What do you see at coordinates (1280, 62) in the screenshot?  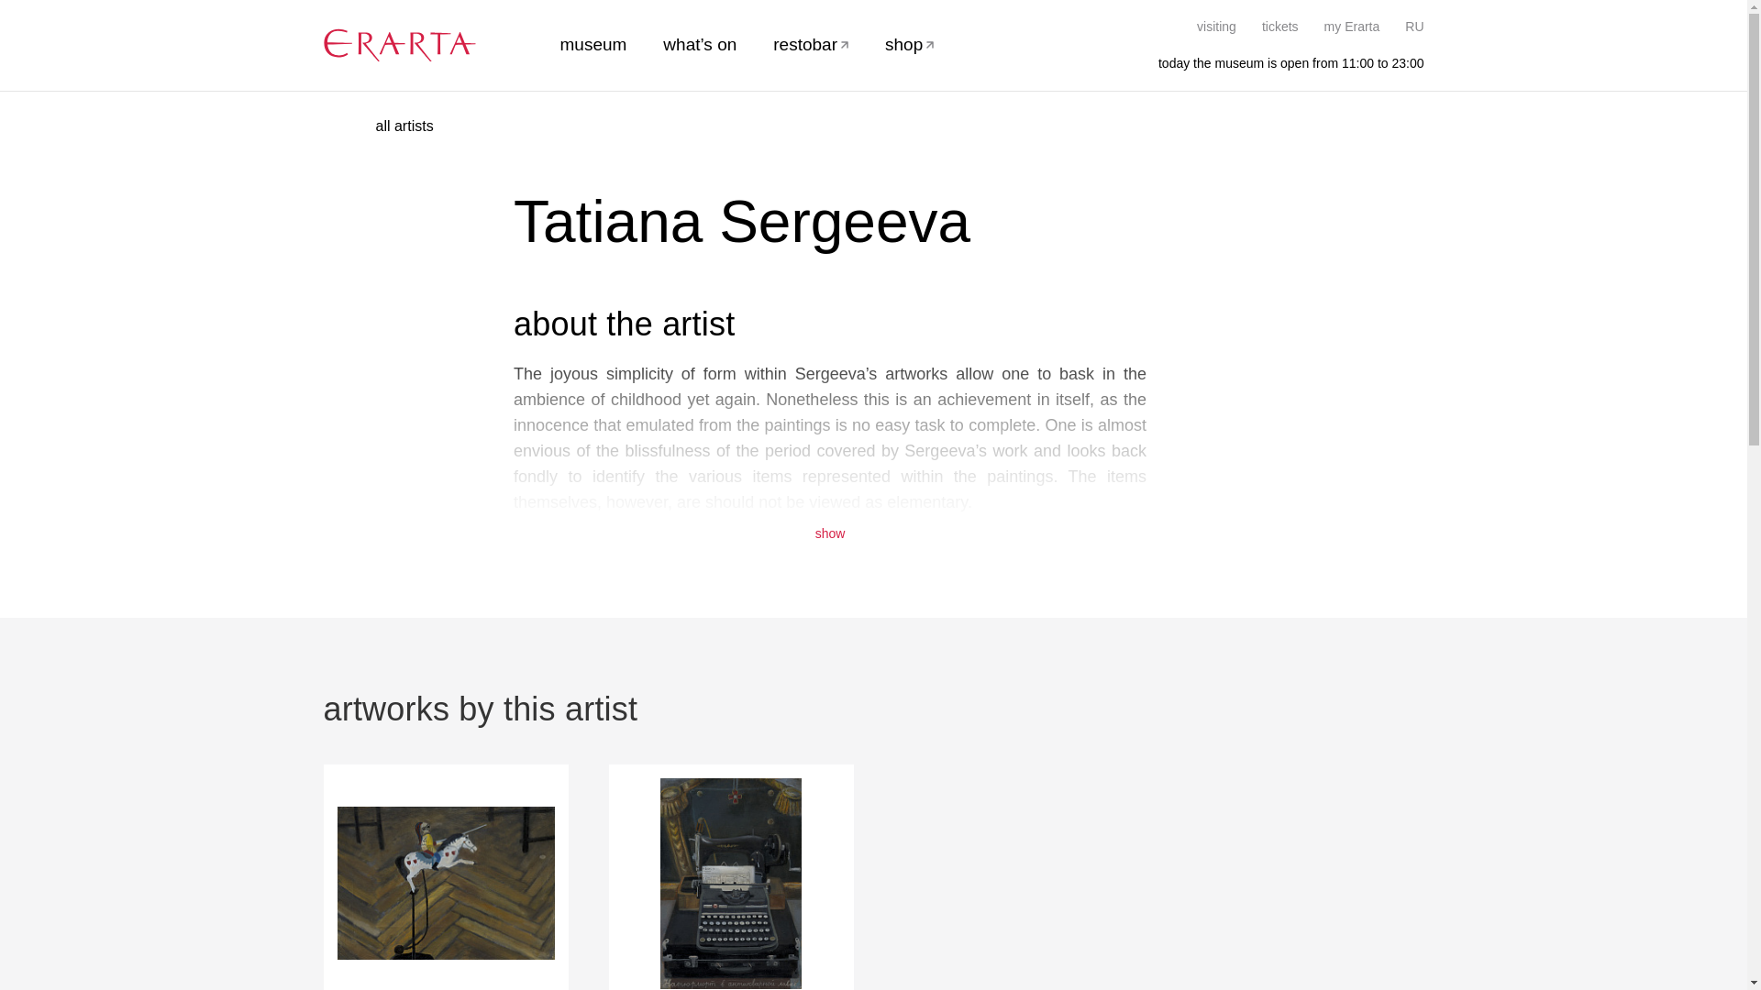 I see `today the museum is open from 11:00 to 23:00` at bounding box center [1280, 62].